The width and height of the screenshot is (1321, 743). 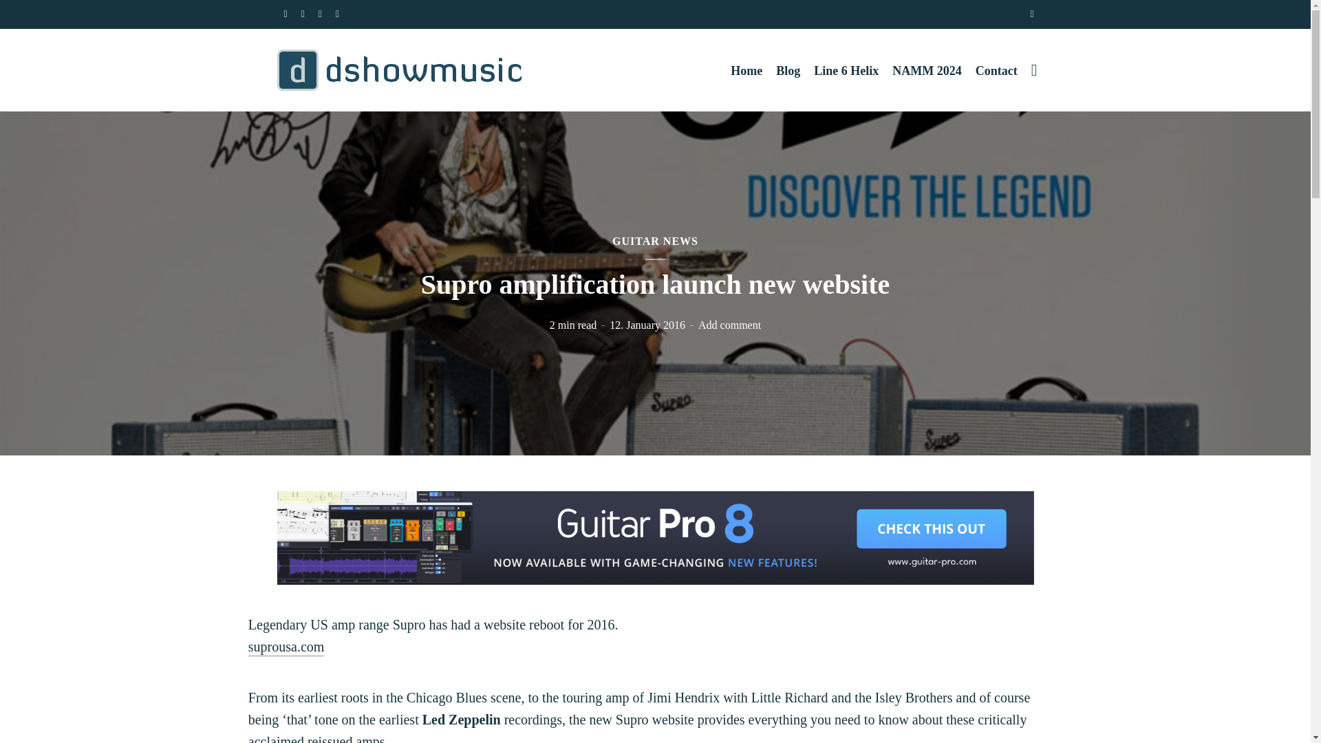 I want to click on GUITAR NEWS, so click(x=655, y=241).